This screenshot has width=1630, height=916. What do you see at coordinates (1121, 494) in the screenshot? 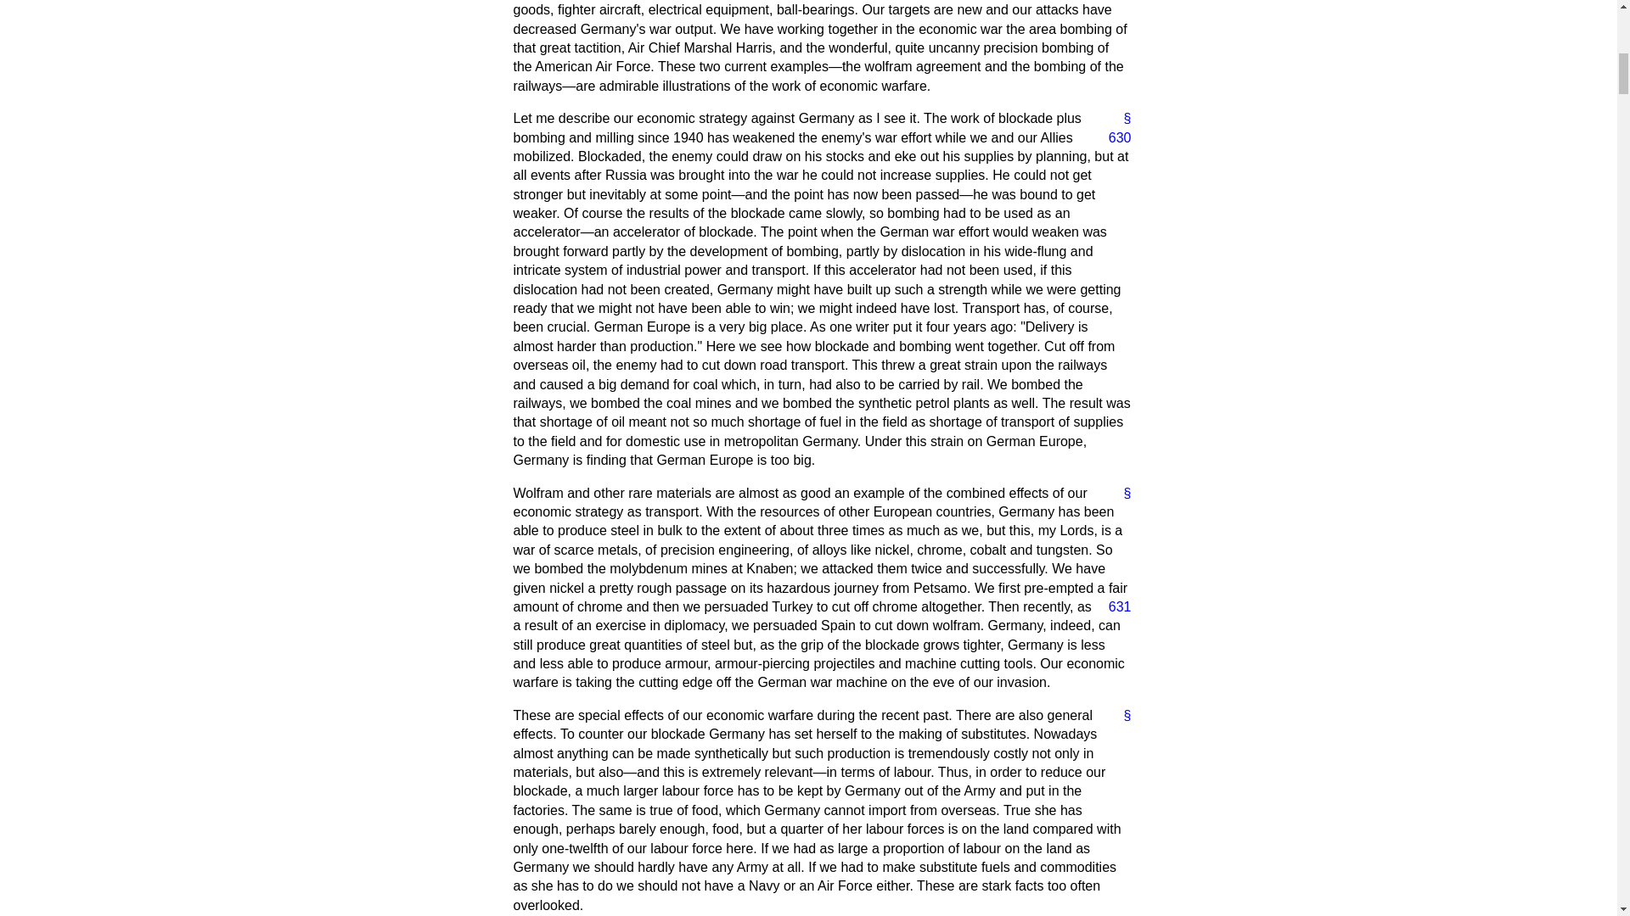
I see `Link to this contribution` at bounding box center [1121, 494].